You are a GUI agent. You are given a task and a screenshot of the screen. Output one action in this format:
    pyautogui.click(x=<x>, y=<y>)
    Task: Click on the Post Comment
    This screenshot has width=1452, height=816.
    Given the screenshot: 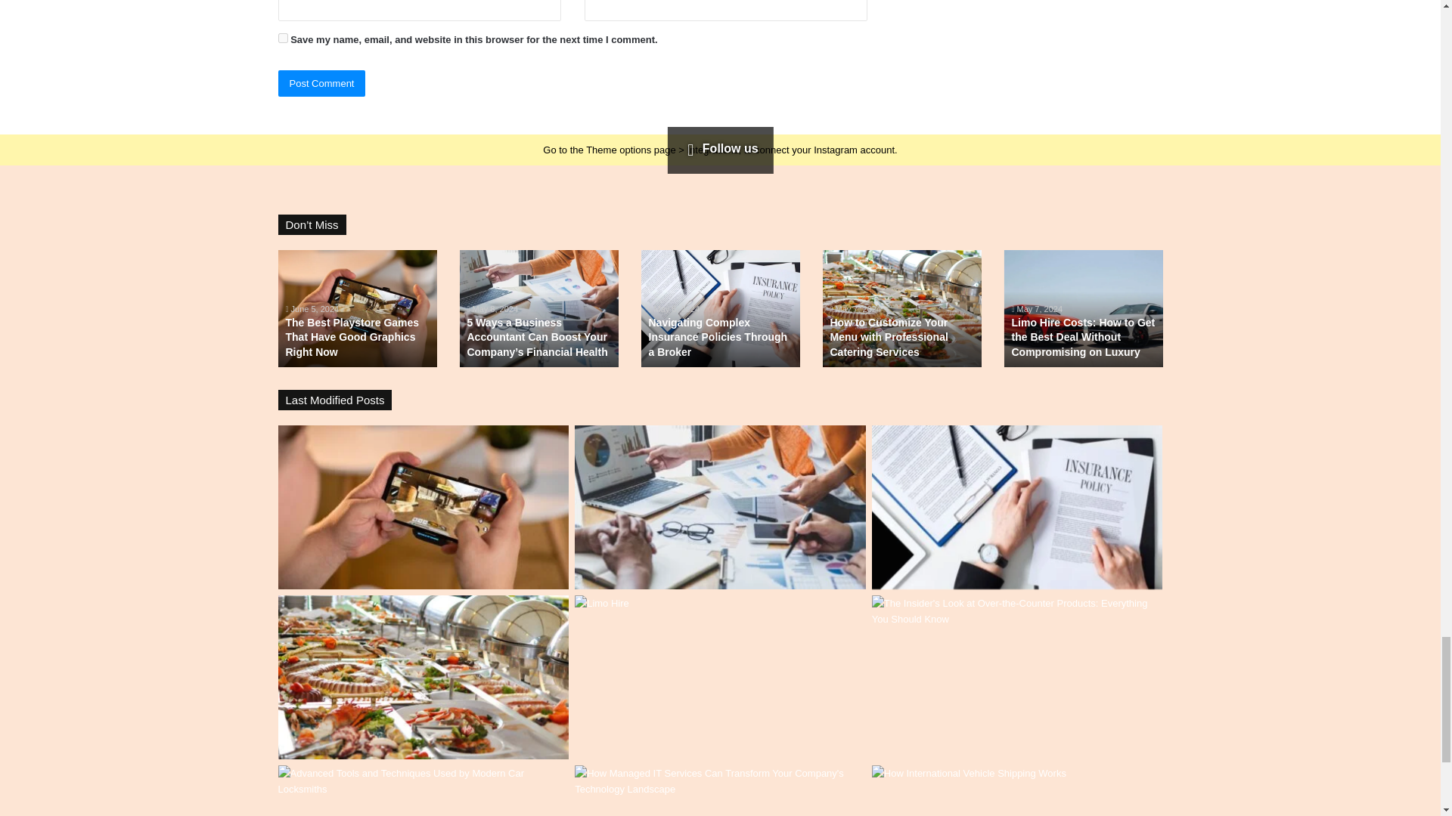 What is the action you would take?
    pyautogui.click(x=322, y=83)
    